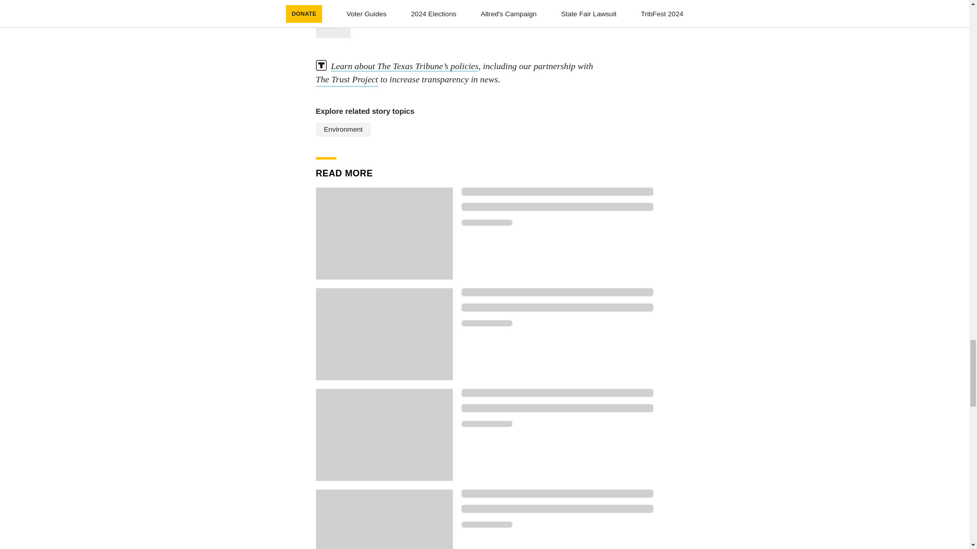 Image resolution: width=977 pixels, height=549 pixels. I want to click on Loading indicator, so click(557, 493).